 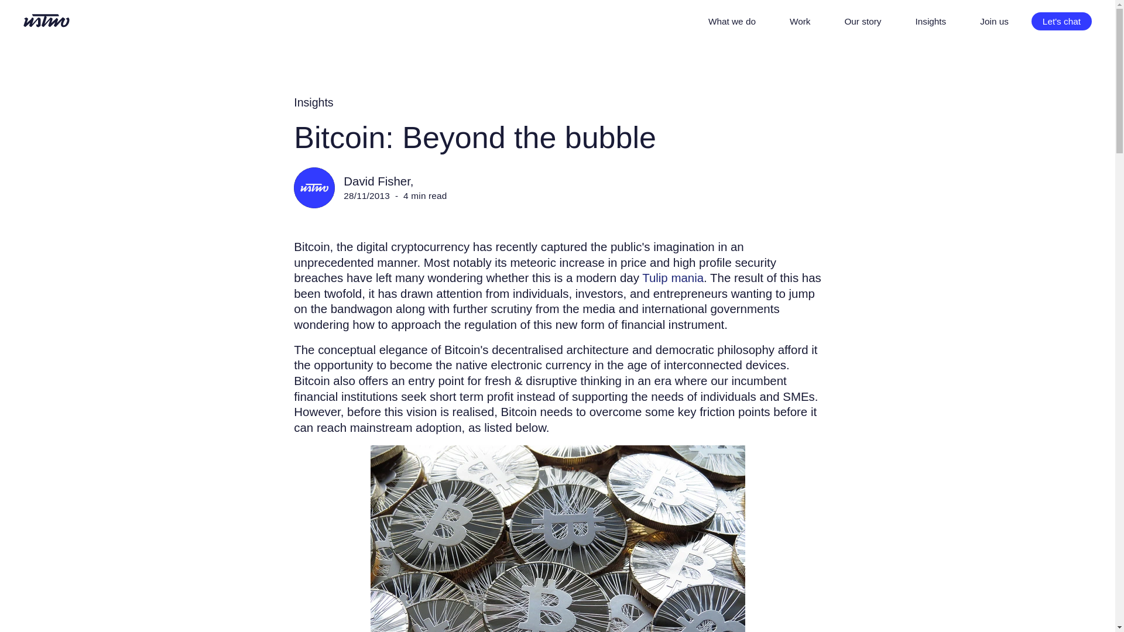 What do you see at coordinates (1061, 21) in the screenshot?
I see `Let's chat` at bounding box center [1061, 21].